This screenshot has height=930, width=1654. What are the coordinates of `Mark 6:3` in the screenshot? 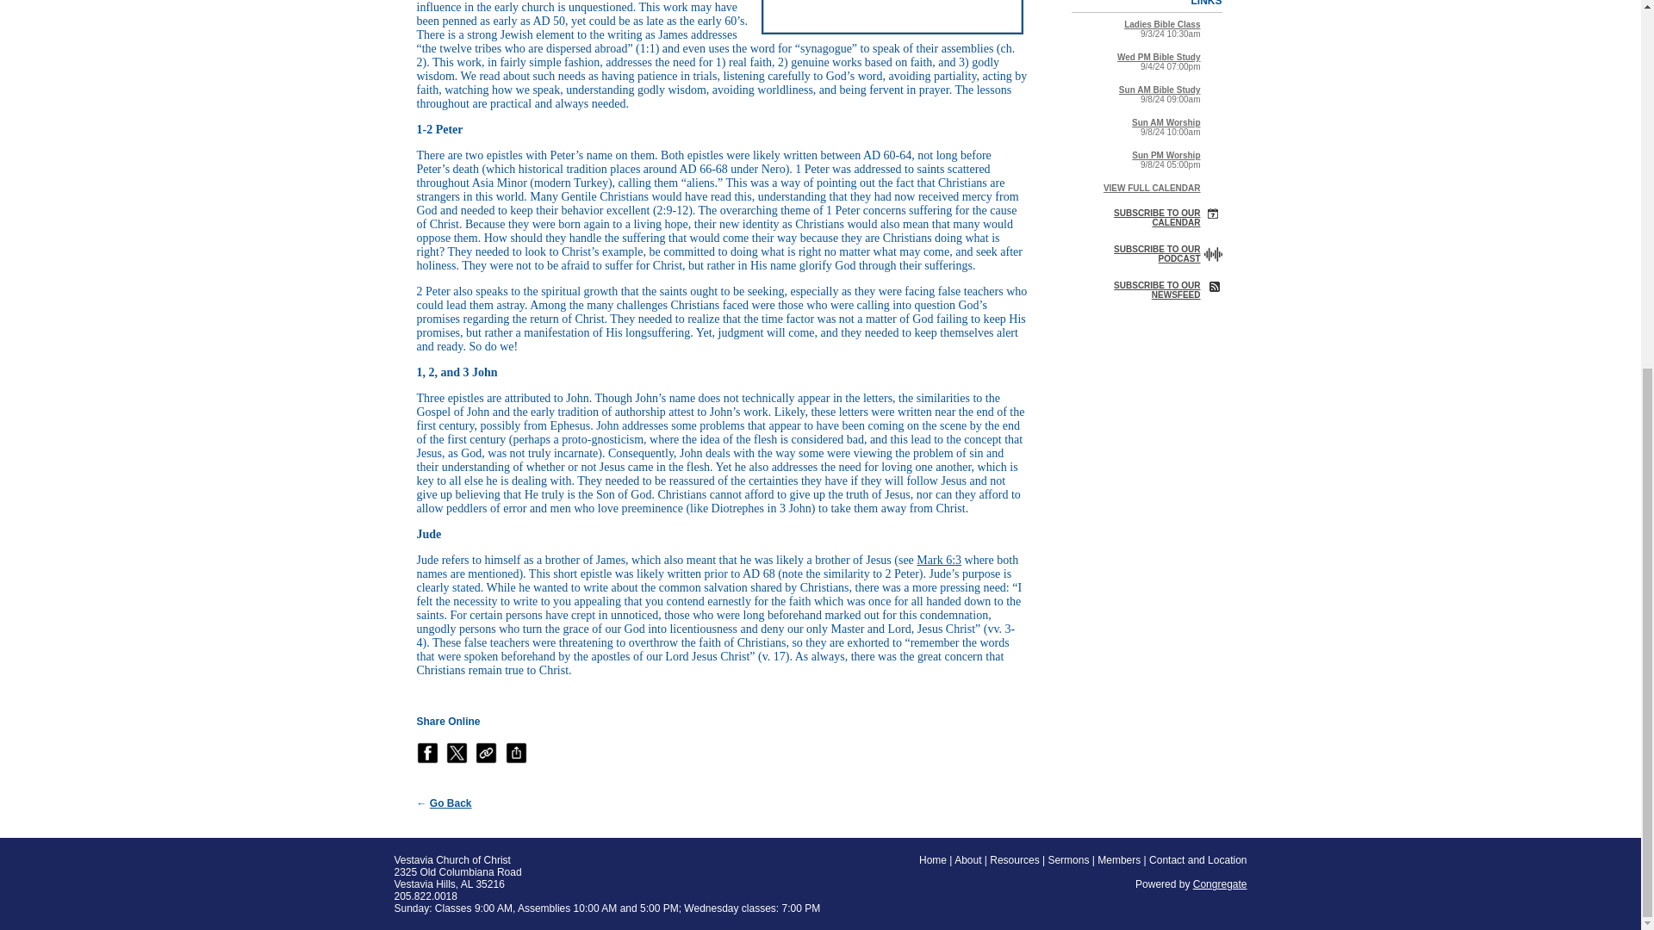 It's located at (938, 560).